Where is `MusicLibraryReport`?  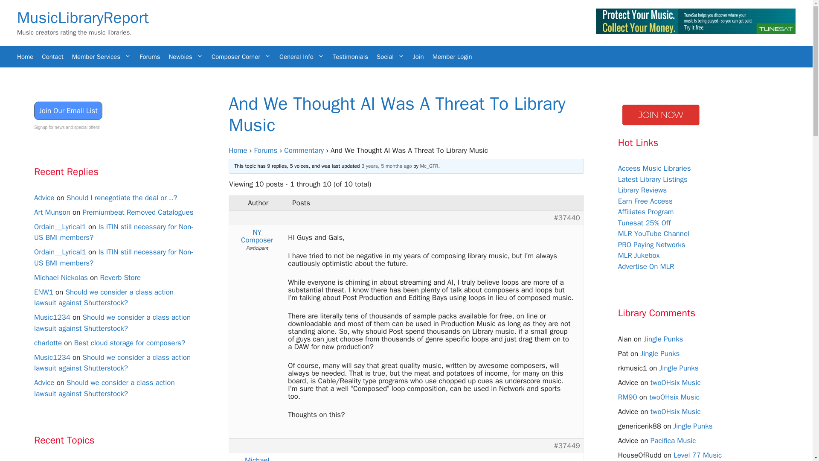 MusicLibraryReport is located at coordinates (83, 18).